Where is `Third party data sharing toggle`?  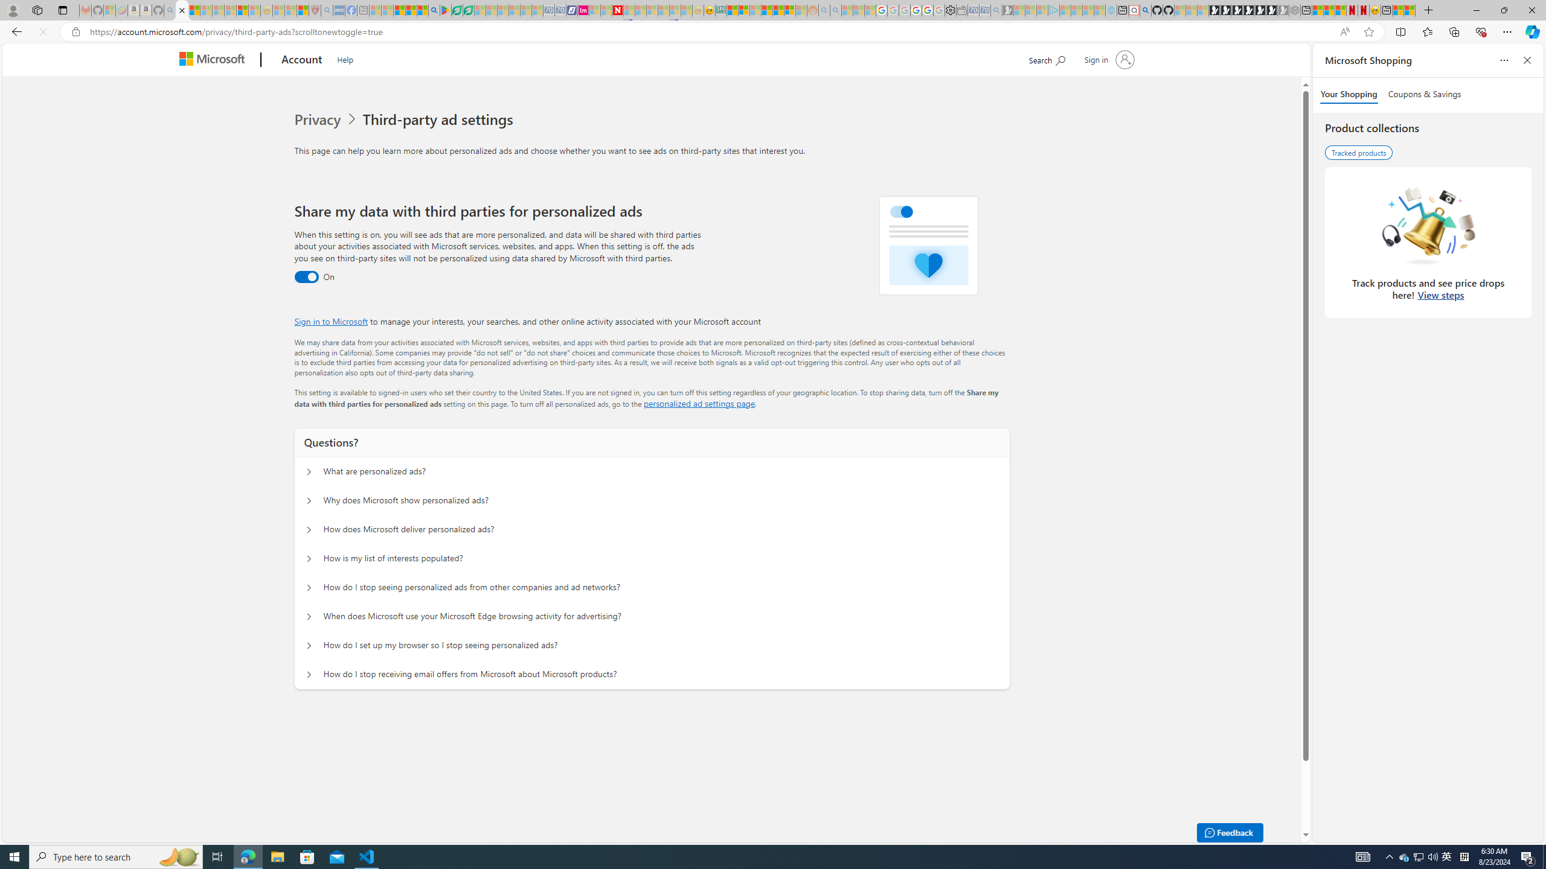 Third party data sharing toggle is located at coordinates (306, 277).